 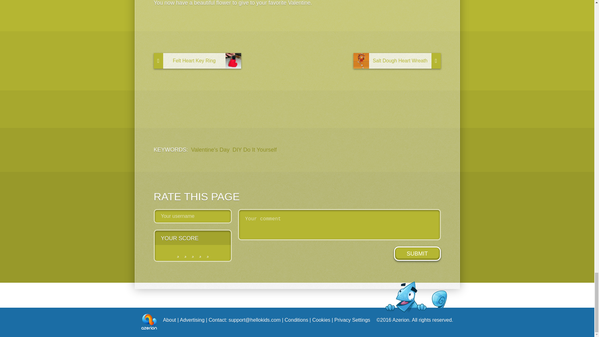 I want to click on Azerion, so click(x=149, y=322).